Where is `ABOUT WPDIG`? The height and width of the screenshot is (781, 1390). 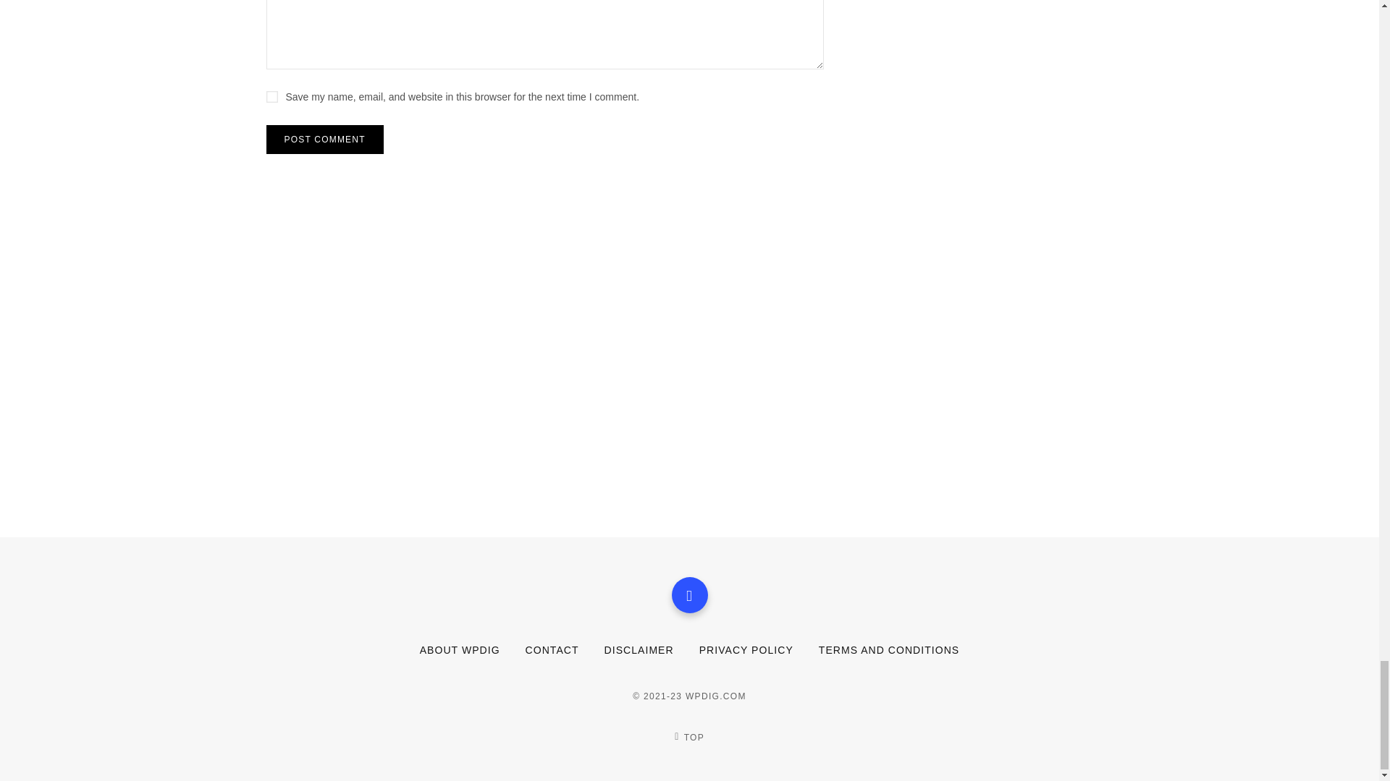
ABOUT WPDIG is located at coordinates (460, 650).